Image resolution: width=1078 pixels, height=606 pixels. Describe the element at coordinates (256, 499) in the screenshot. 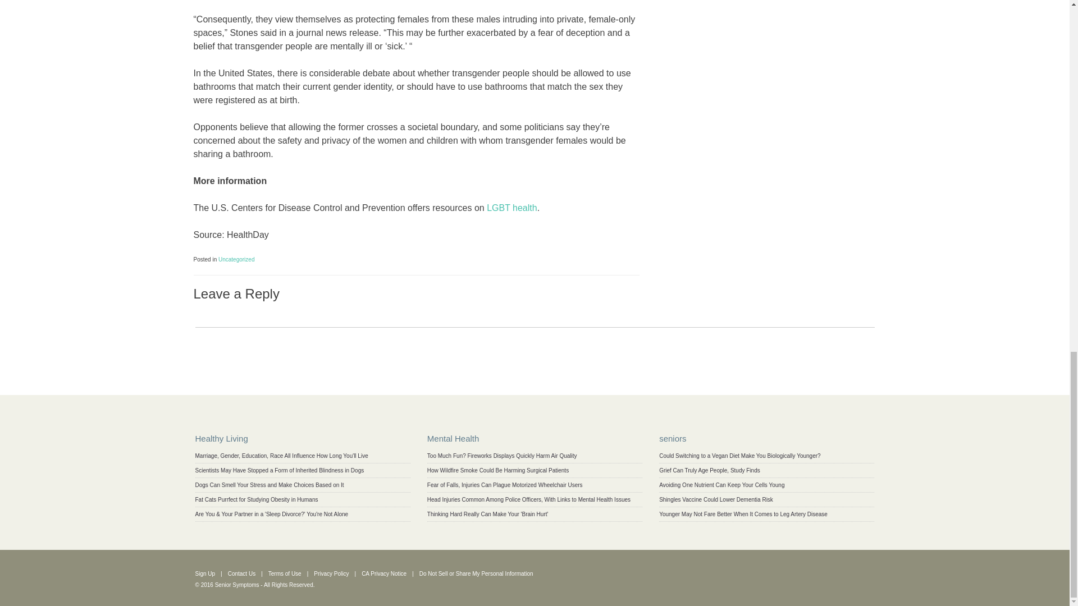

I see `Fat Cats Purrfect for Studying Obesity in Humans` at that location.